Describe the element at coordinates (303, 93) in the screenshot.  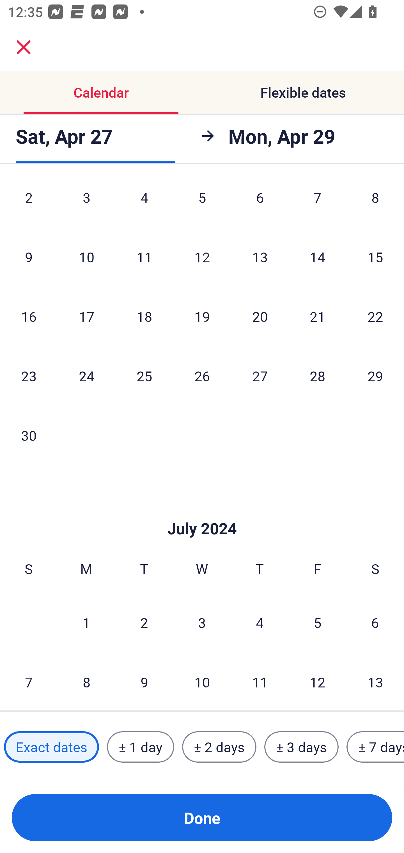
I see `Flexible dates` at that location.